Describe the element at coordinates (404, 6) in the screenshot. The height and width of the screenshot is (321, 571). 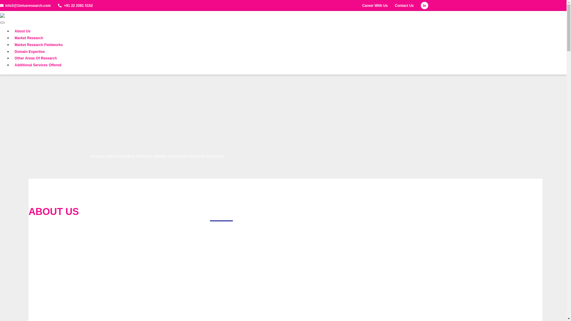
I see `Contact Us` at that location.